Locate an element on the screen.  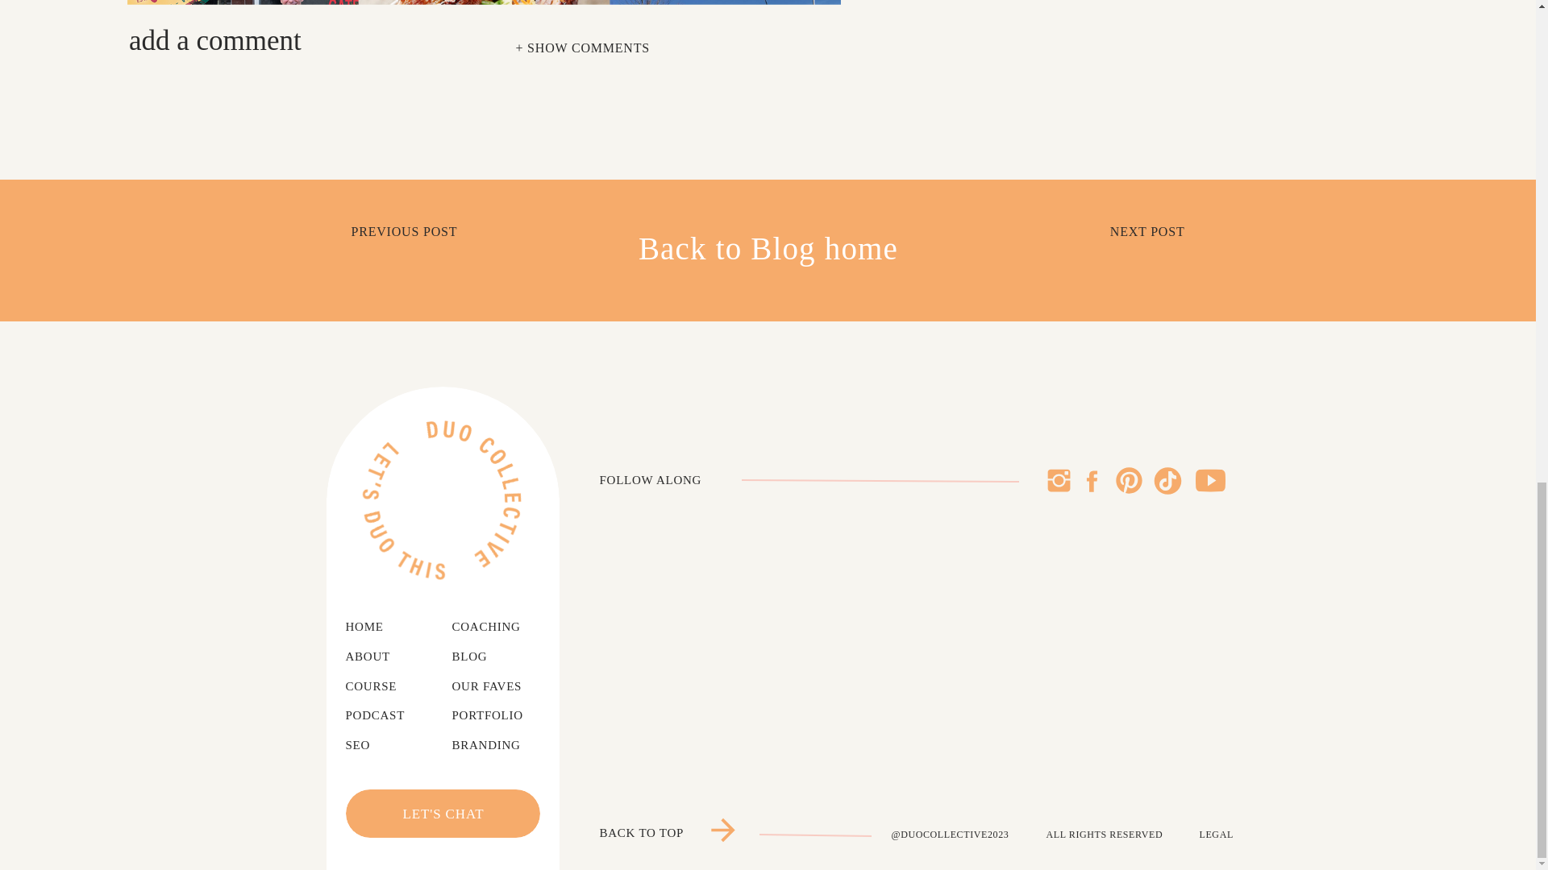
ABOUT is located at coordinates (378, 657).